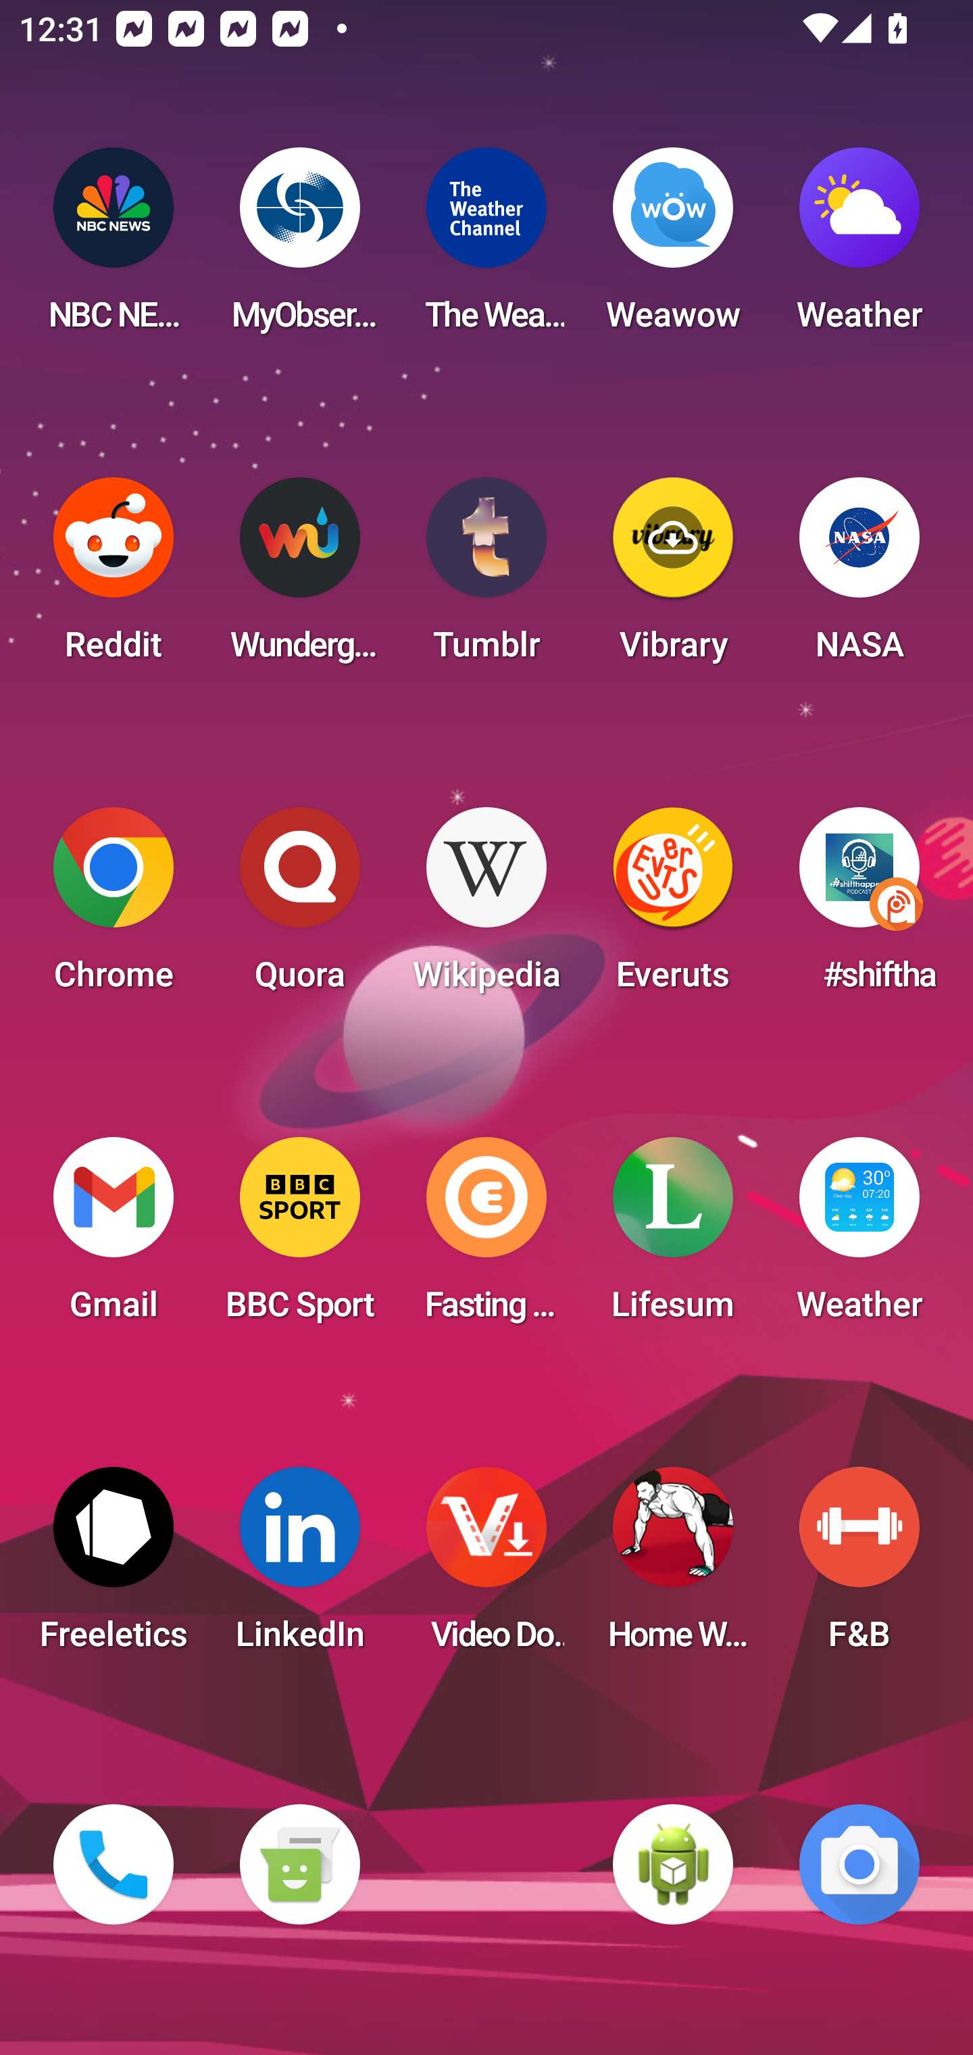 The width and height of the screenshot is (973, 2055). I want to click on Lifesum, so click(673, 1237).